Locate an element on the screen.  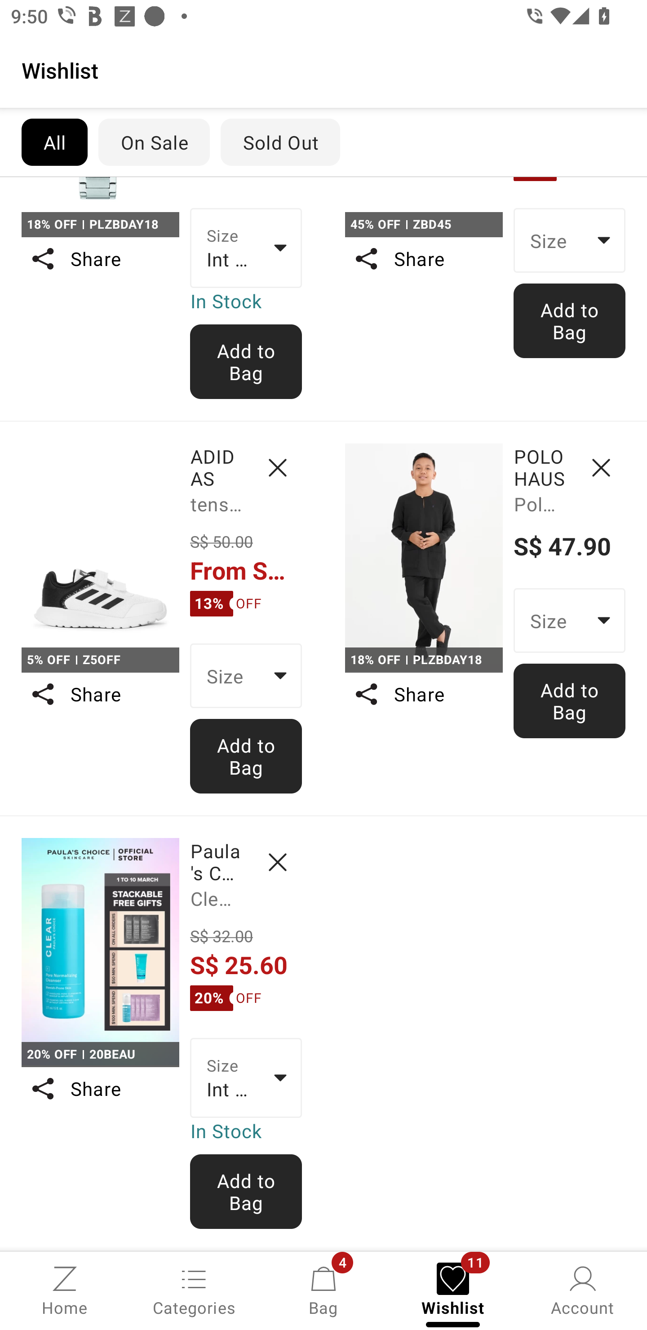
Bag, 4 new notifications Bag is located at coordinates (323, 1290).